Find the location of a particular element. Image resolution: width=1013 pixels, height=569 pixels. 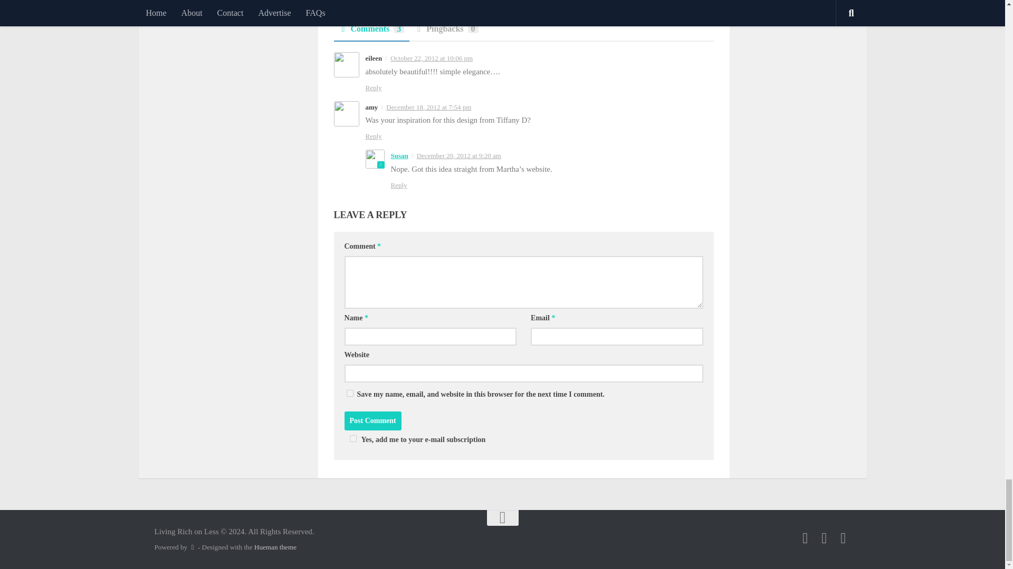

yes is located at coordinates (349, 393).